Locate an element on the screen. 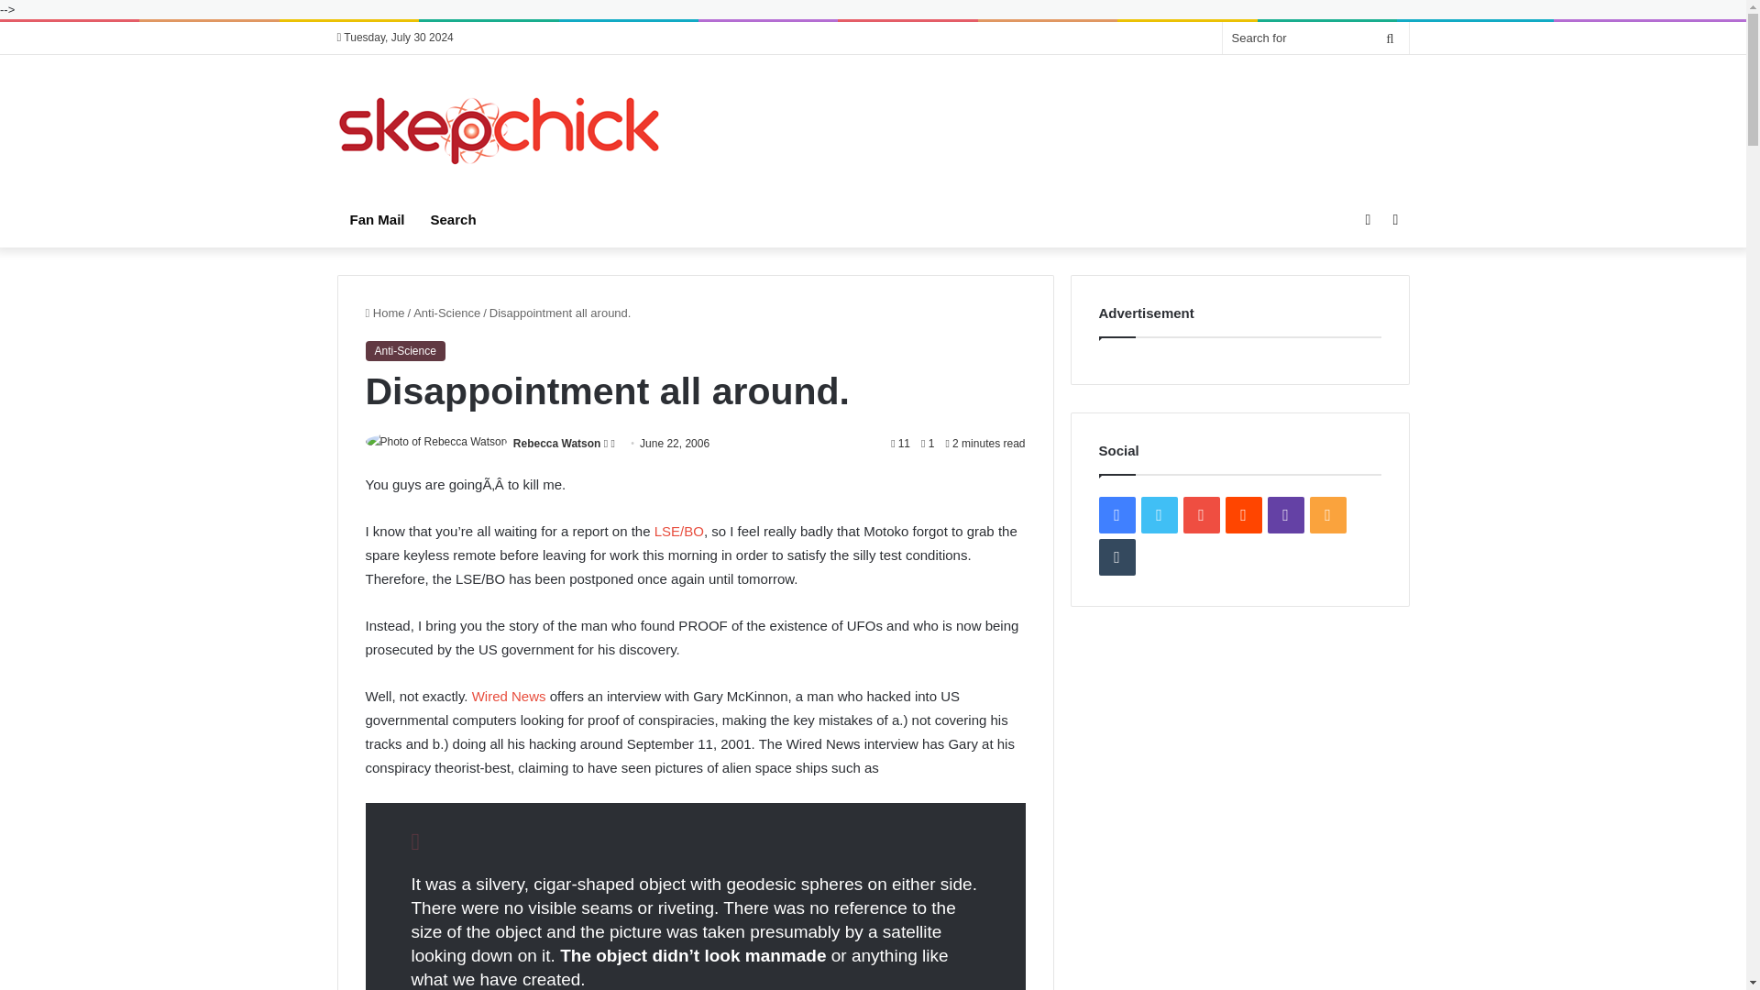 This screenshot has width=1760, height=990. Skepchick is located at coordinates (500, 130).